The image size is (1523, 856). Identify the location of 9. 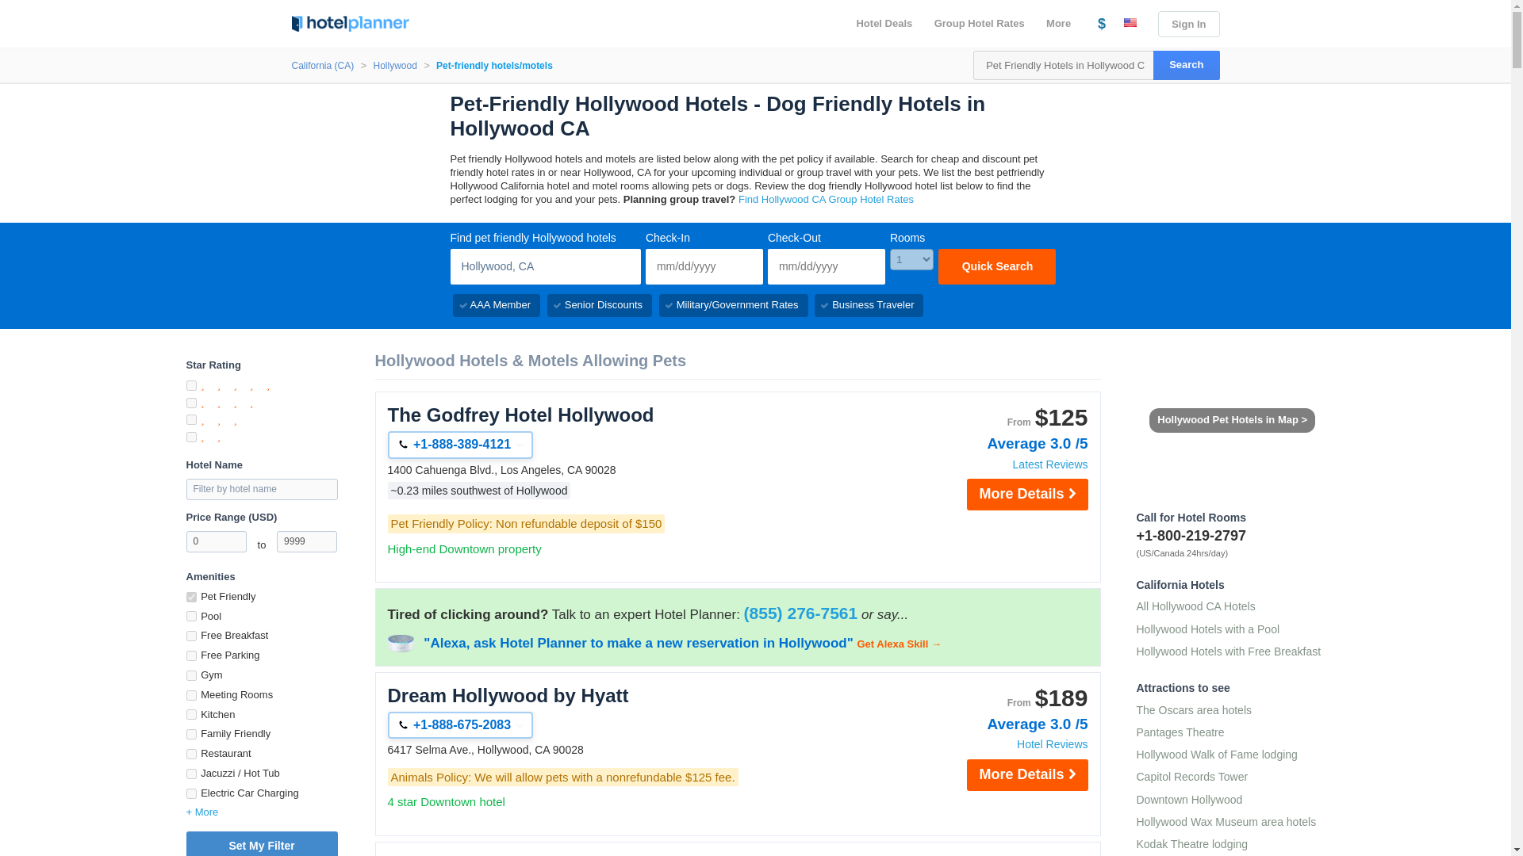
(190, 675).